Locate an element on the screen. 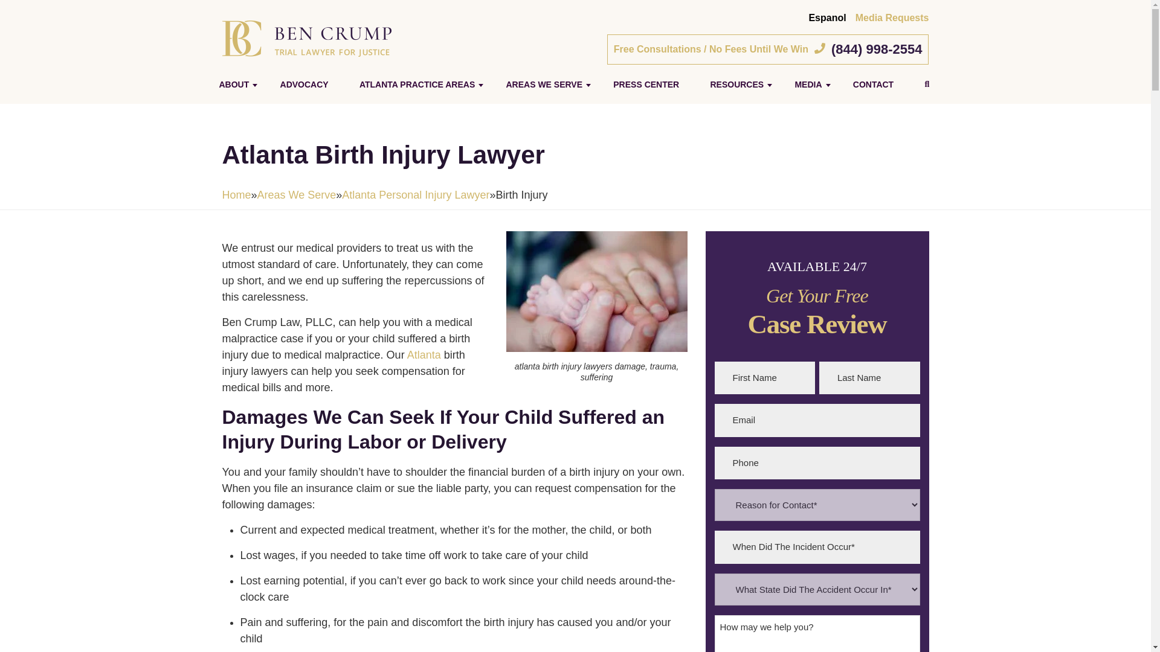 The width and height of the screenshot is (1160, 652). AREAS WE SERVE is located at coordinates (544, 85).